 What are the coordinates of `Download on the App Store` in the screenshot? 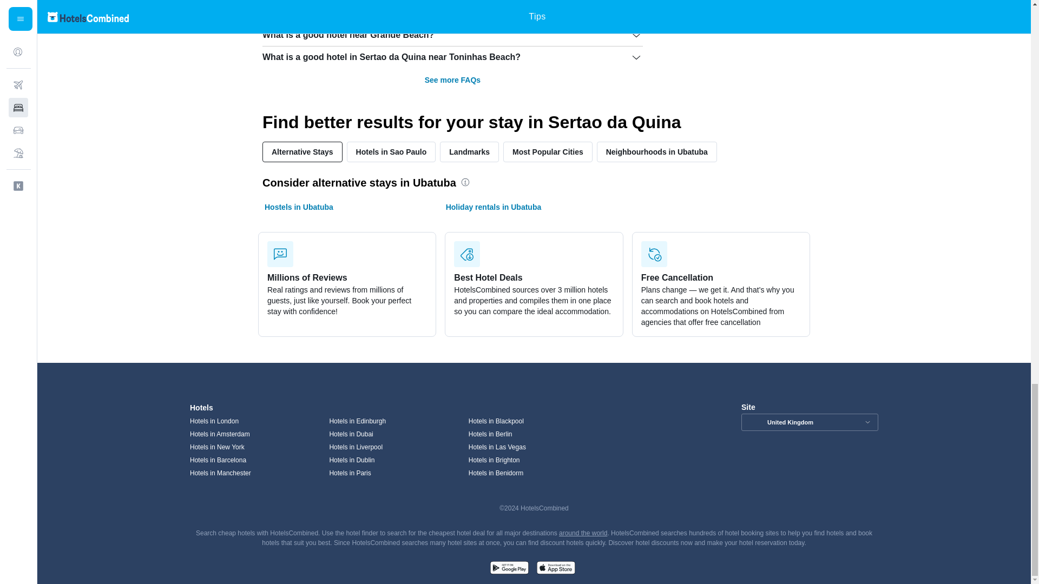 It's located at (555, 569).